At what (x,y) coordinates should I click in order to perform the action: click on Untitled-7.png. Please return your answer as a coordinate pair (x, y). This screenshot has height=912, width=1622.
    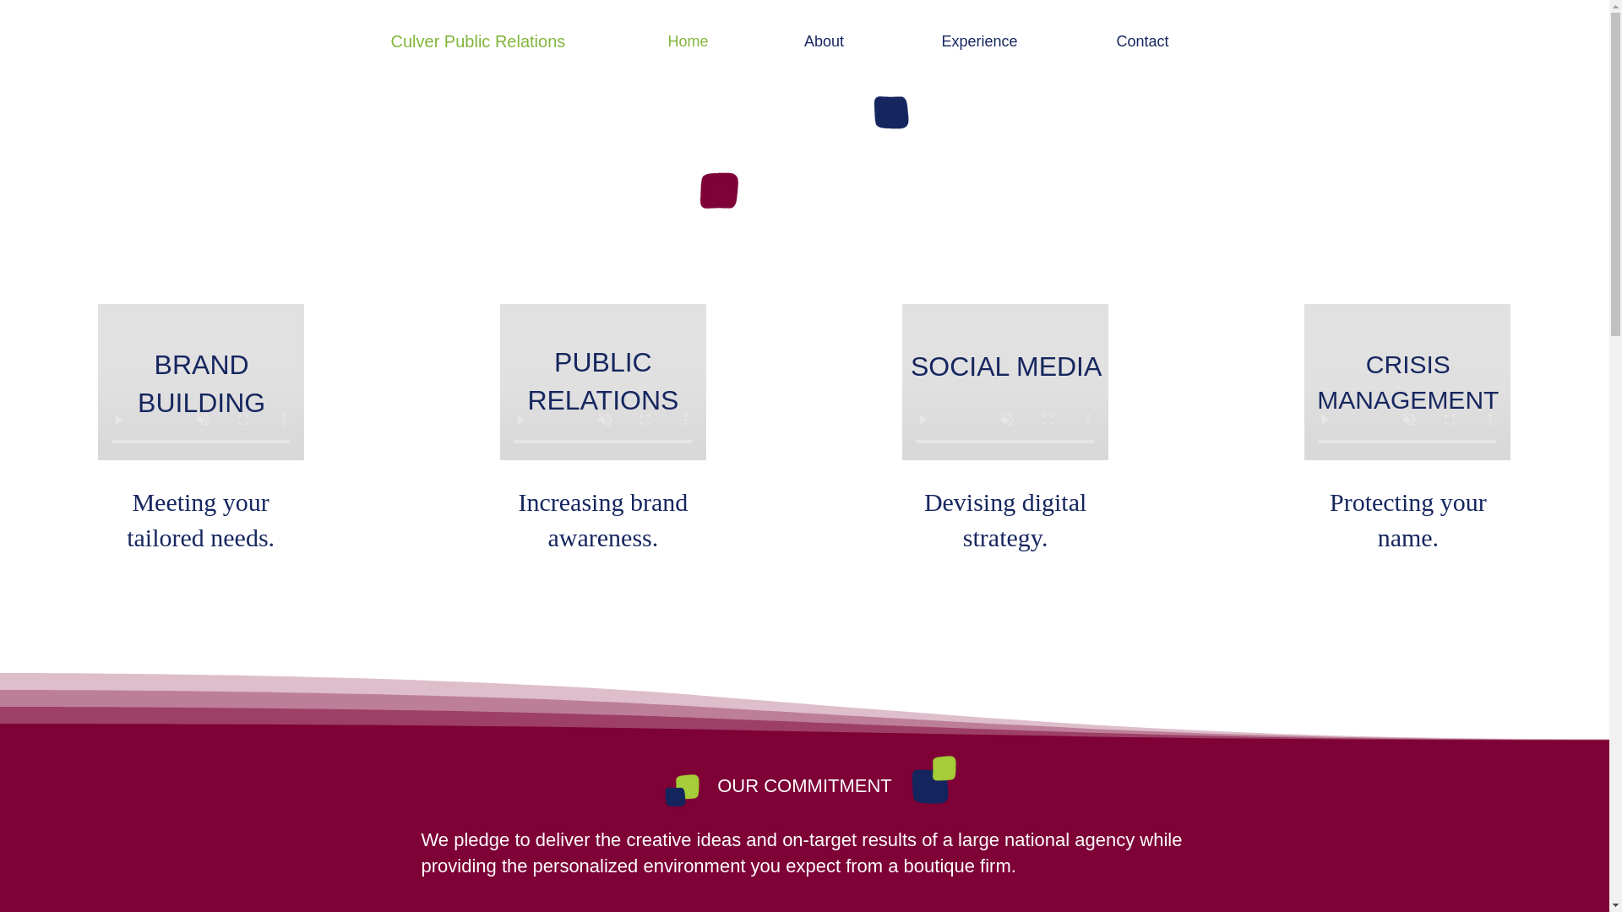
    Looking at the image, I should click on (894, 103).